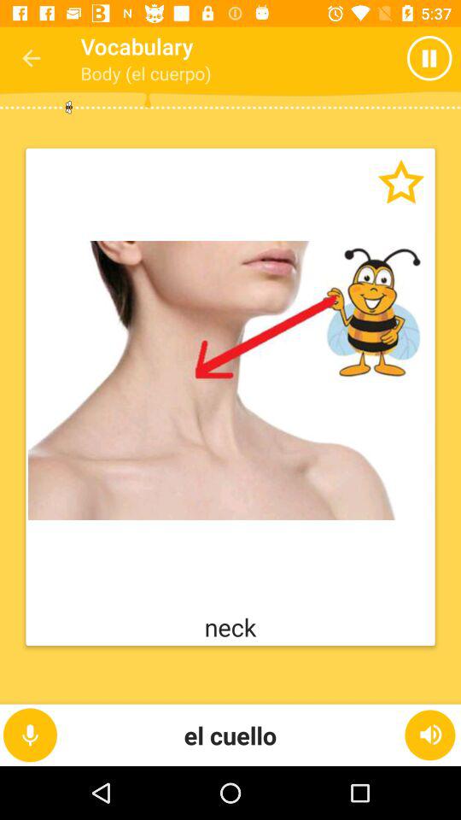 The image size is (461, 820). I want to click on launch the icon next to the vocabulary icon, so click(31, 58).